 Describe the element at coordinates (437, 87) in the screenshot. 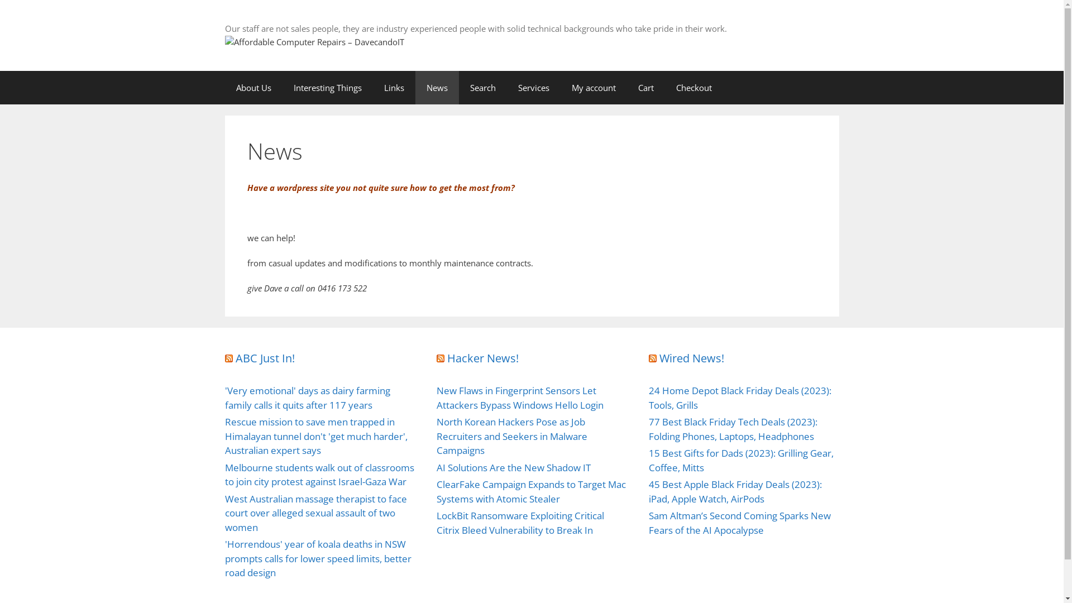

I see `News` at that location.